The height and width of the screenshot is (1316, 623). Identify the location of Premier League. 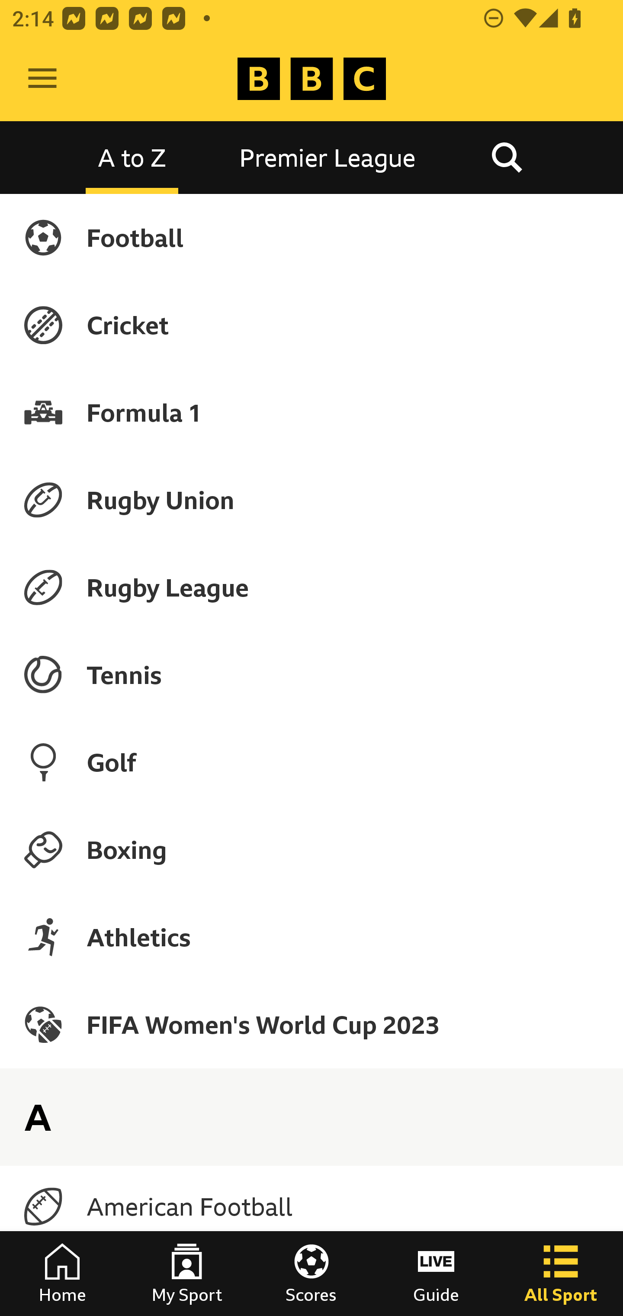
(328, 157).